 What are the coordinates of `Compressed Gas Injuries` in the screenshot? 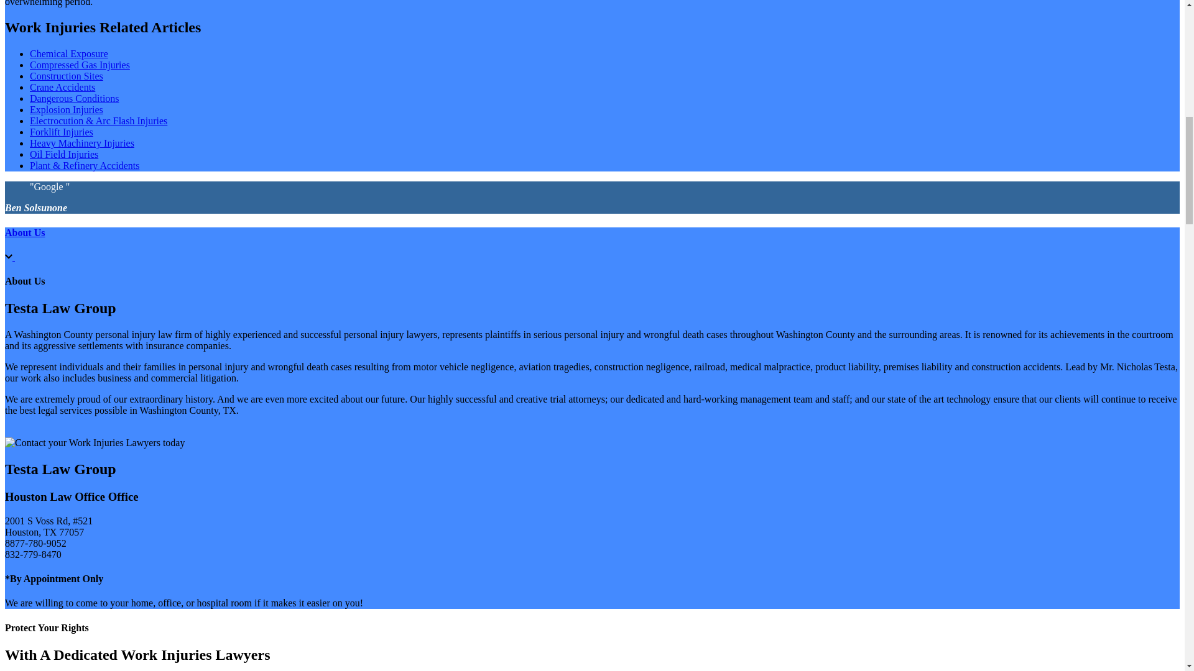 It's located at (80, 65).